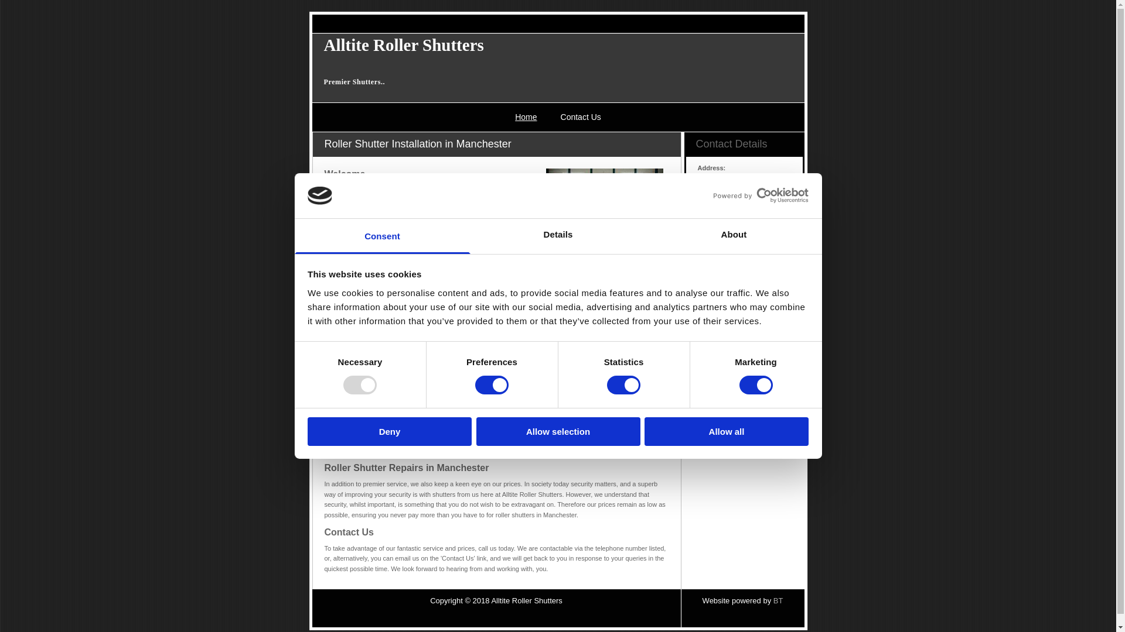  What do you see at coordinates (718, 222) in the screenshot?
I see `0161 681 6775` at bounding box center [718, 222].